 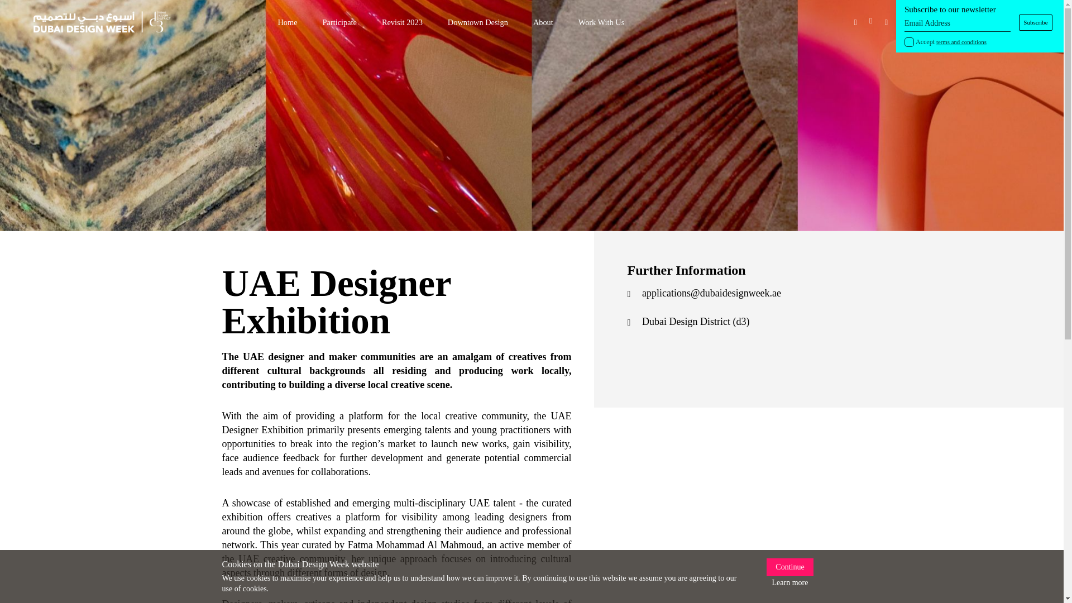 What do you see at coordinates (402, 22) in the screenshot?
I see `Revisit 2023` at bounding box center [402, 22].